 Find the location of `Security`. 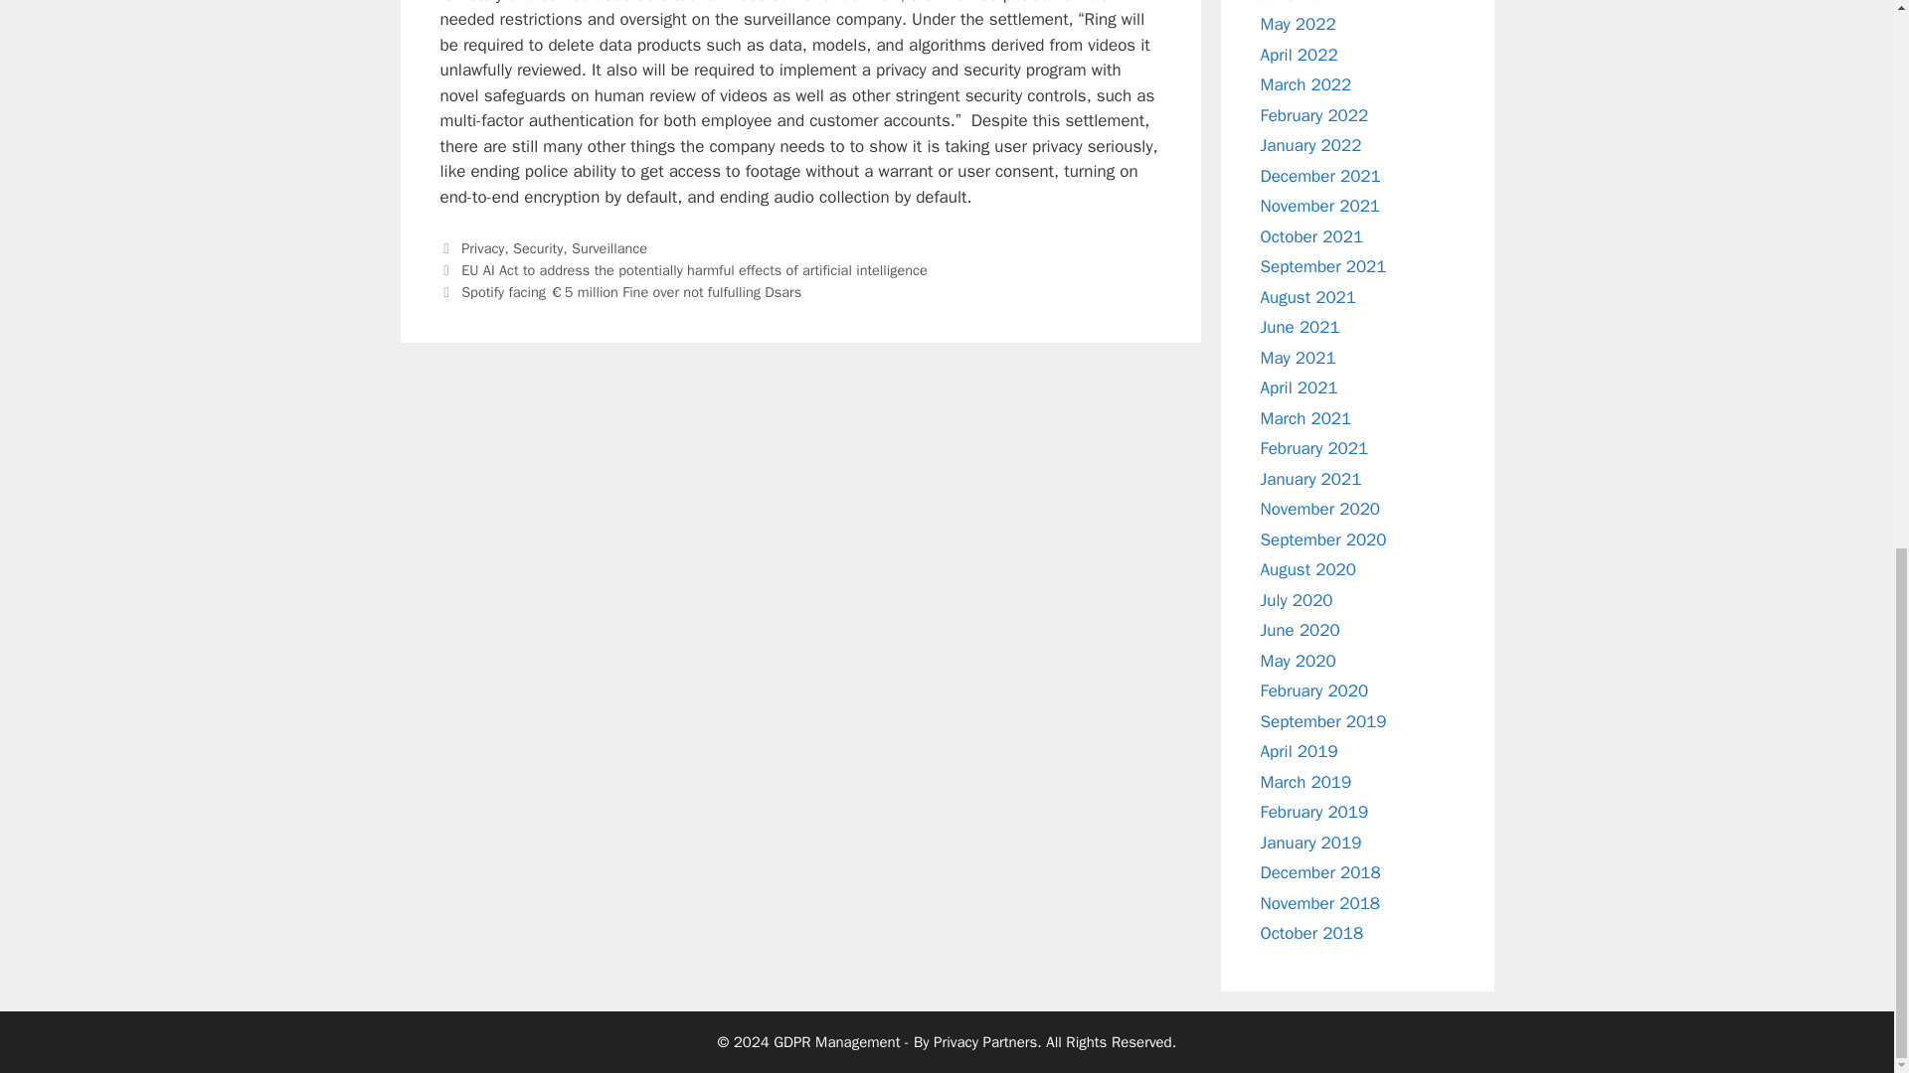

Security is located at coordinates (538, 248).